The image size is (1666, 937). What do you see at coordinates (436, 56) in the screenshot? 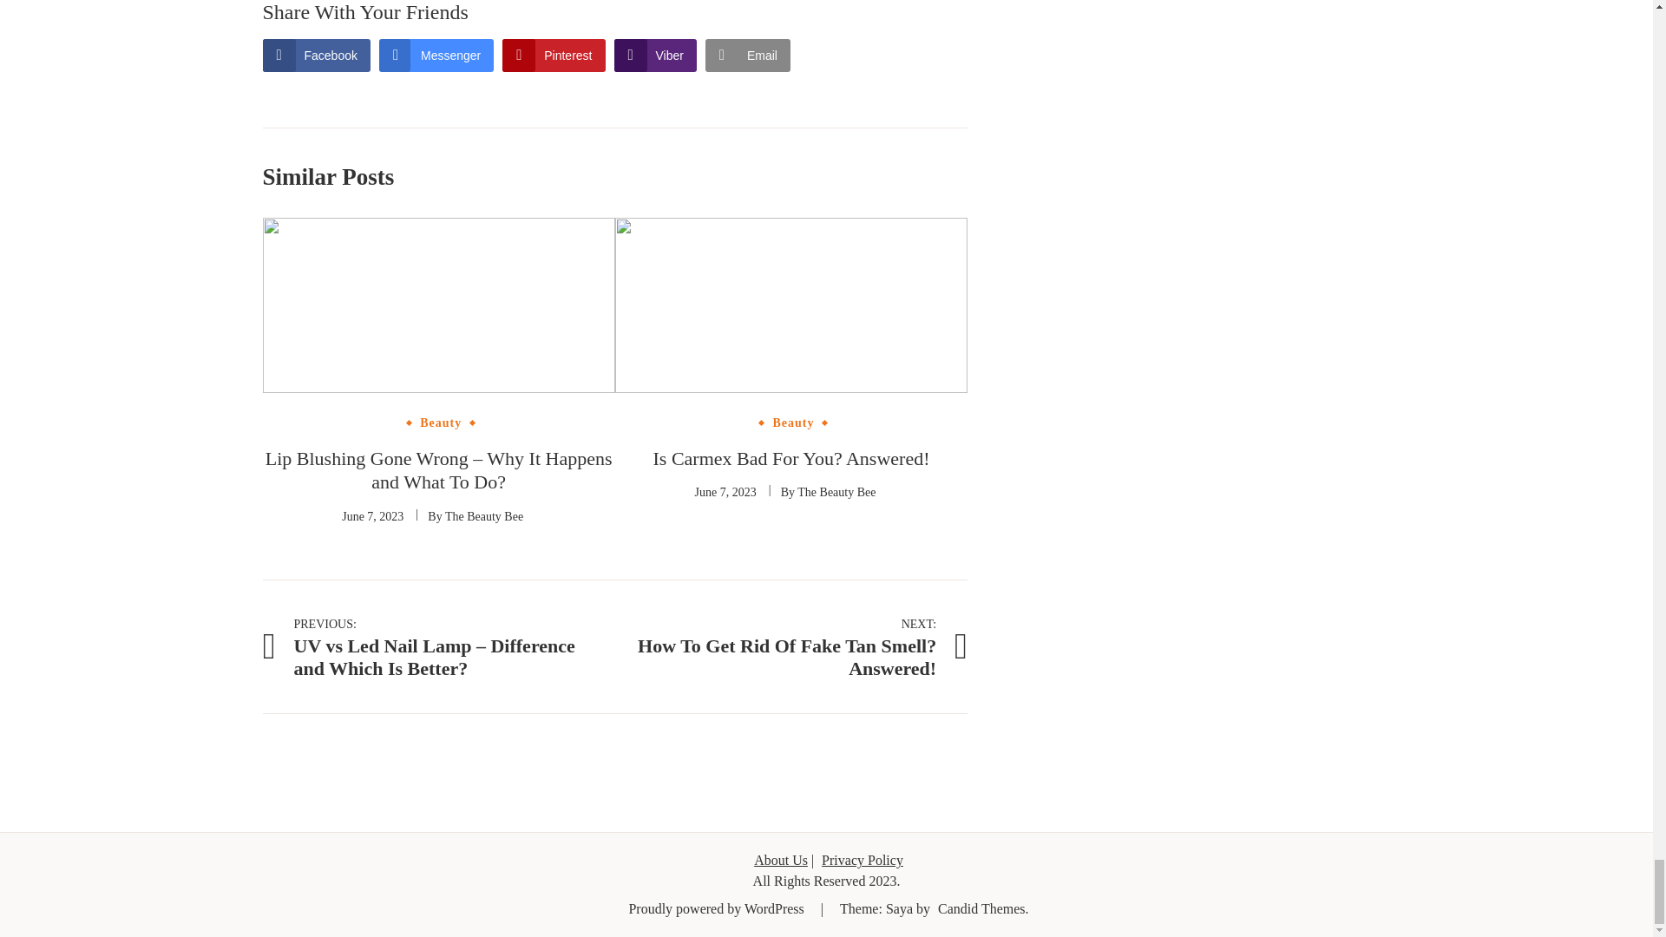
I see `Beauty` at bounding box center [436, 56].